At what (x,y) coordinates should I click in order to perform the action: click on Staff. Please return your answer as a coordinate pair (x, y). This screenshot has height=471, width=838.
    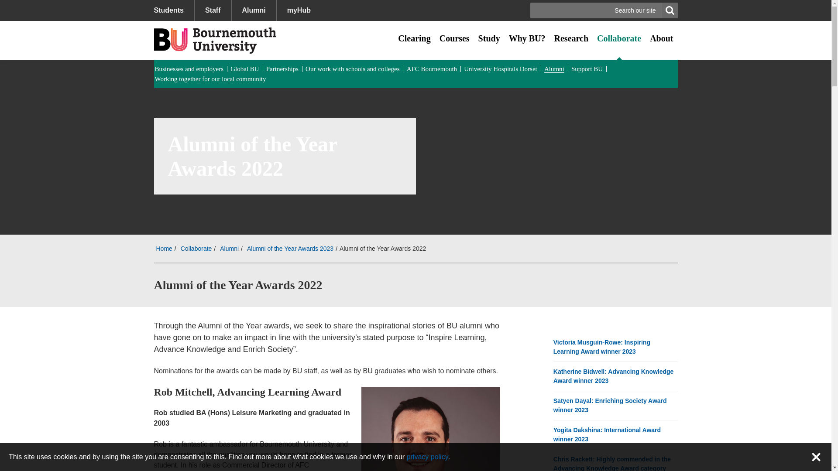
    Looking at the image, I should click on (213, 10).